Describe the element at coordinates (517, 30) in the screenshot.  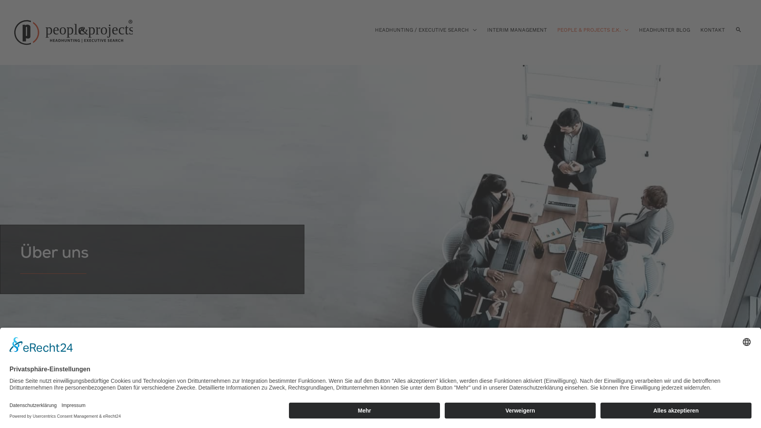
I see `INTERIM MANAGEMENT` at that location.